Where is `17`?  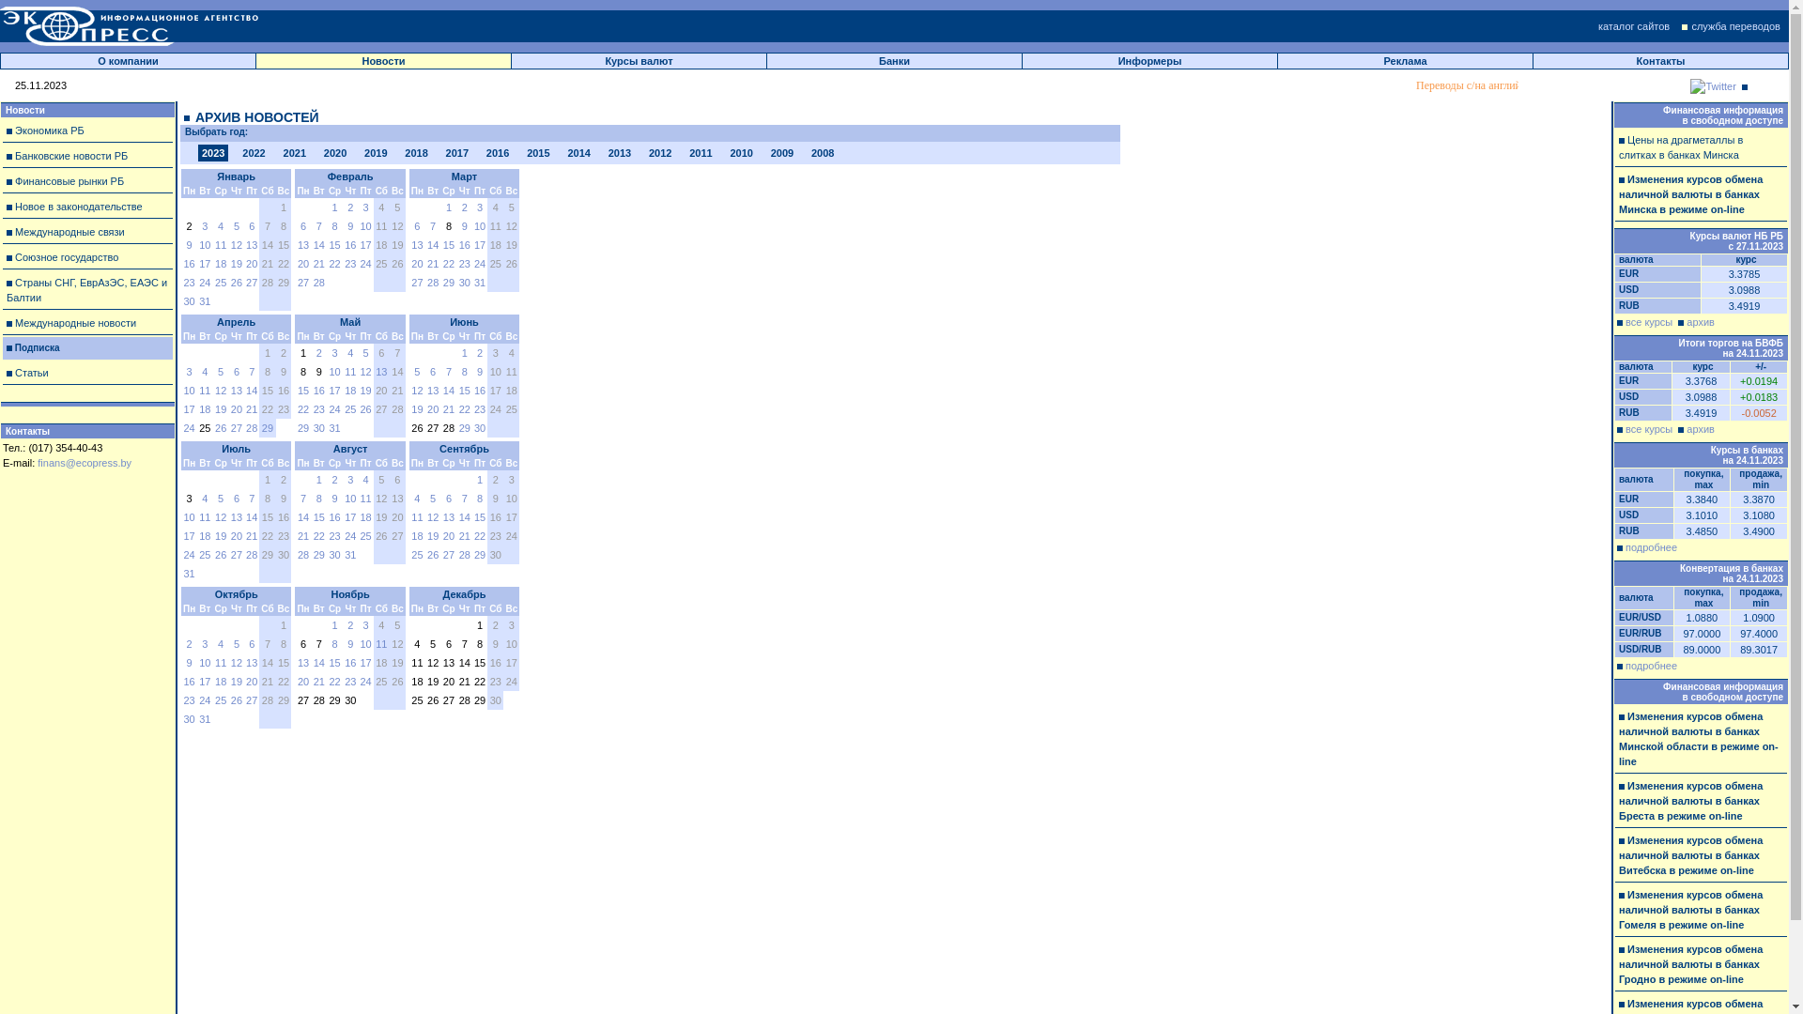
17 is located at coordinates (365, 663).